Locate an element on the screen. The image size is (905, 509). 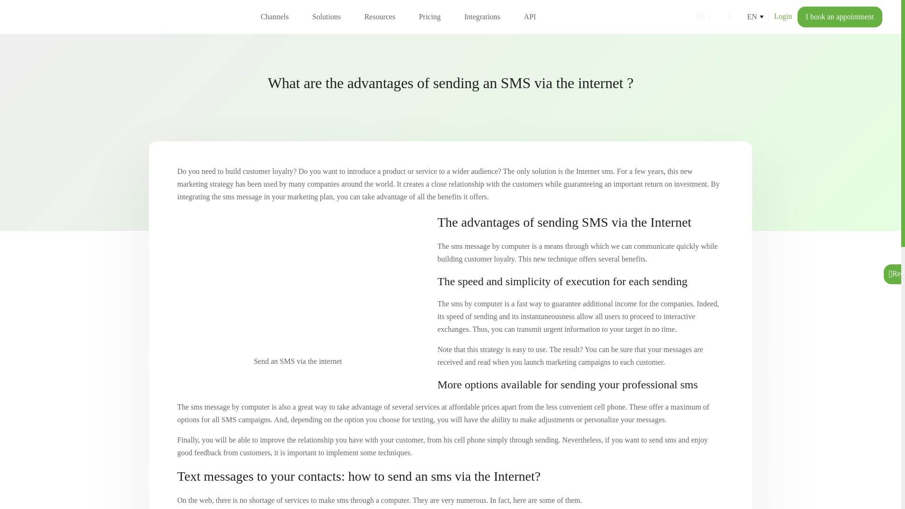
rechercher is located at coordinates (699, 16).